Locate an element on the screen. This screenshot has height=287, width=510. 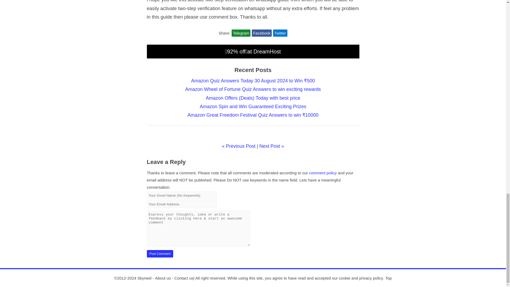
Facebook is located at coordinates (262, 33).